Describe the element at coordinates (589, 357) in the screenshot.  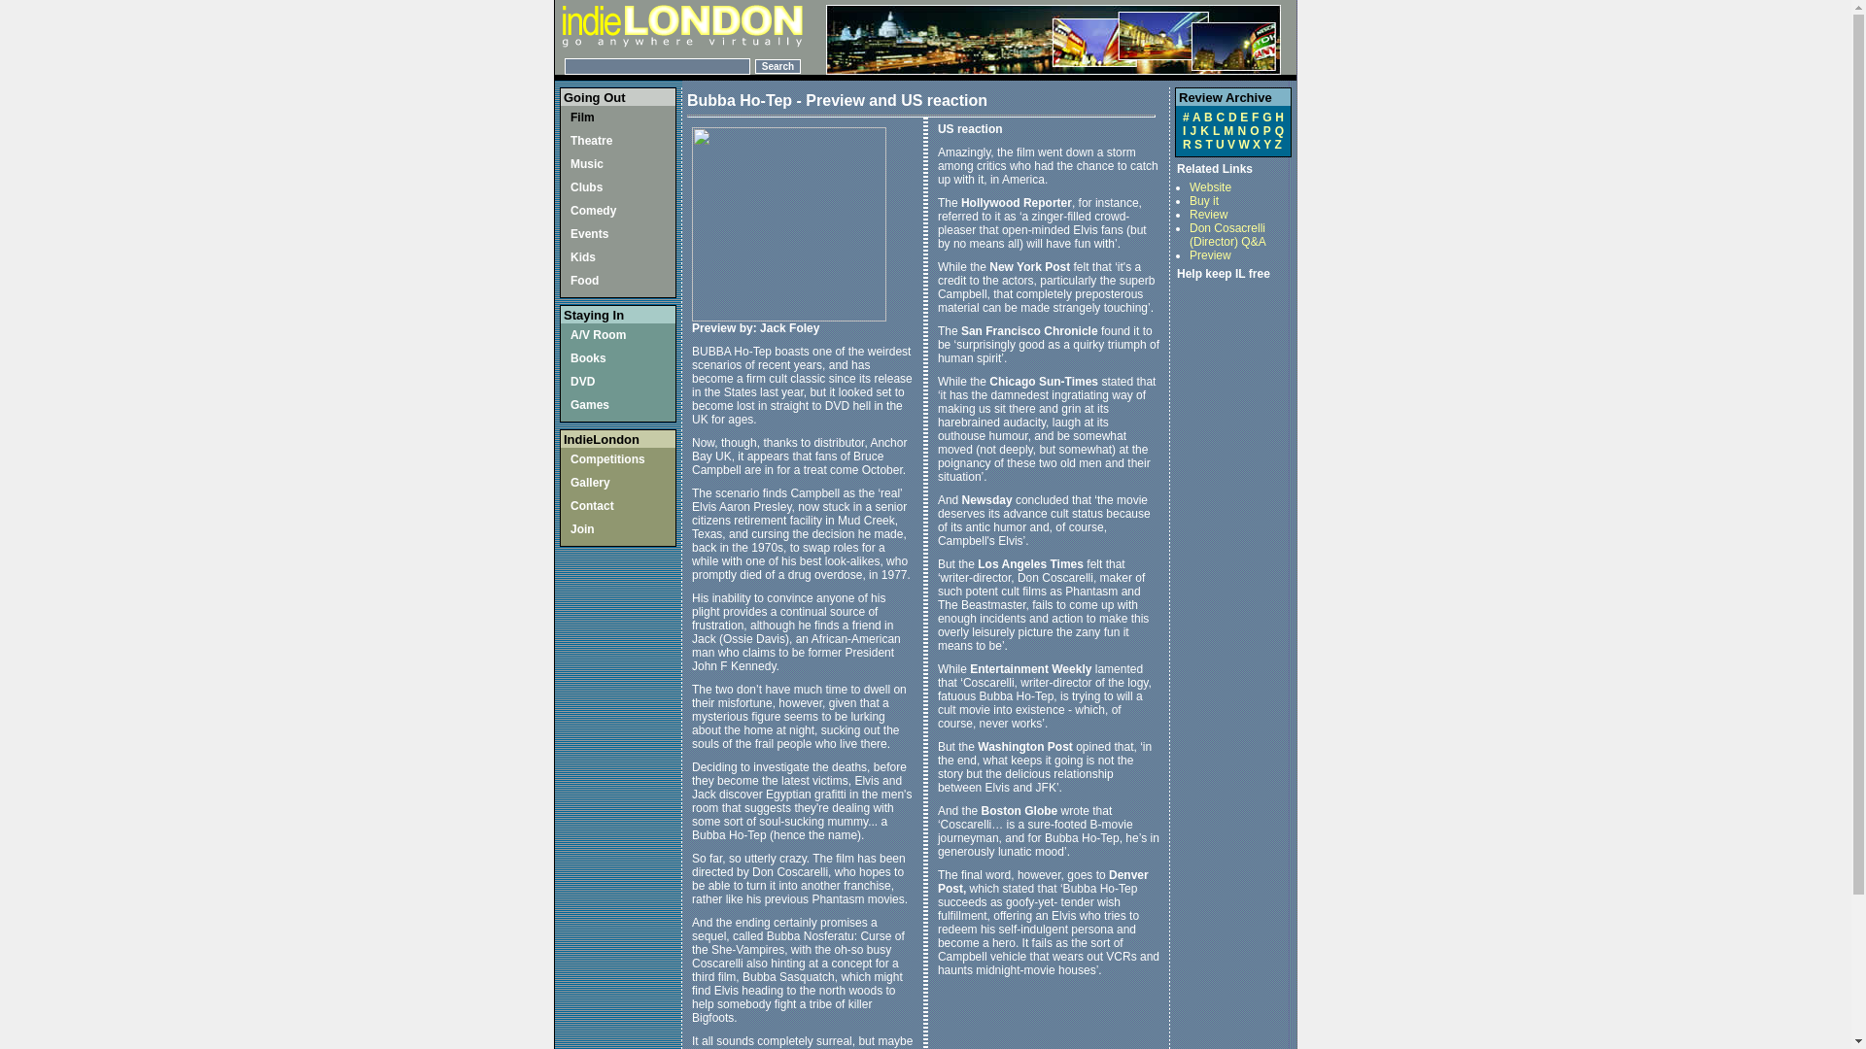
I see `Books` at that location.